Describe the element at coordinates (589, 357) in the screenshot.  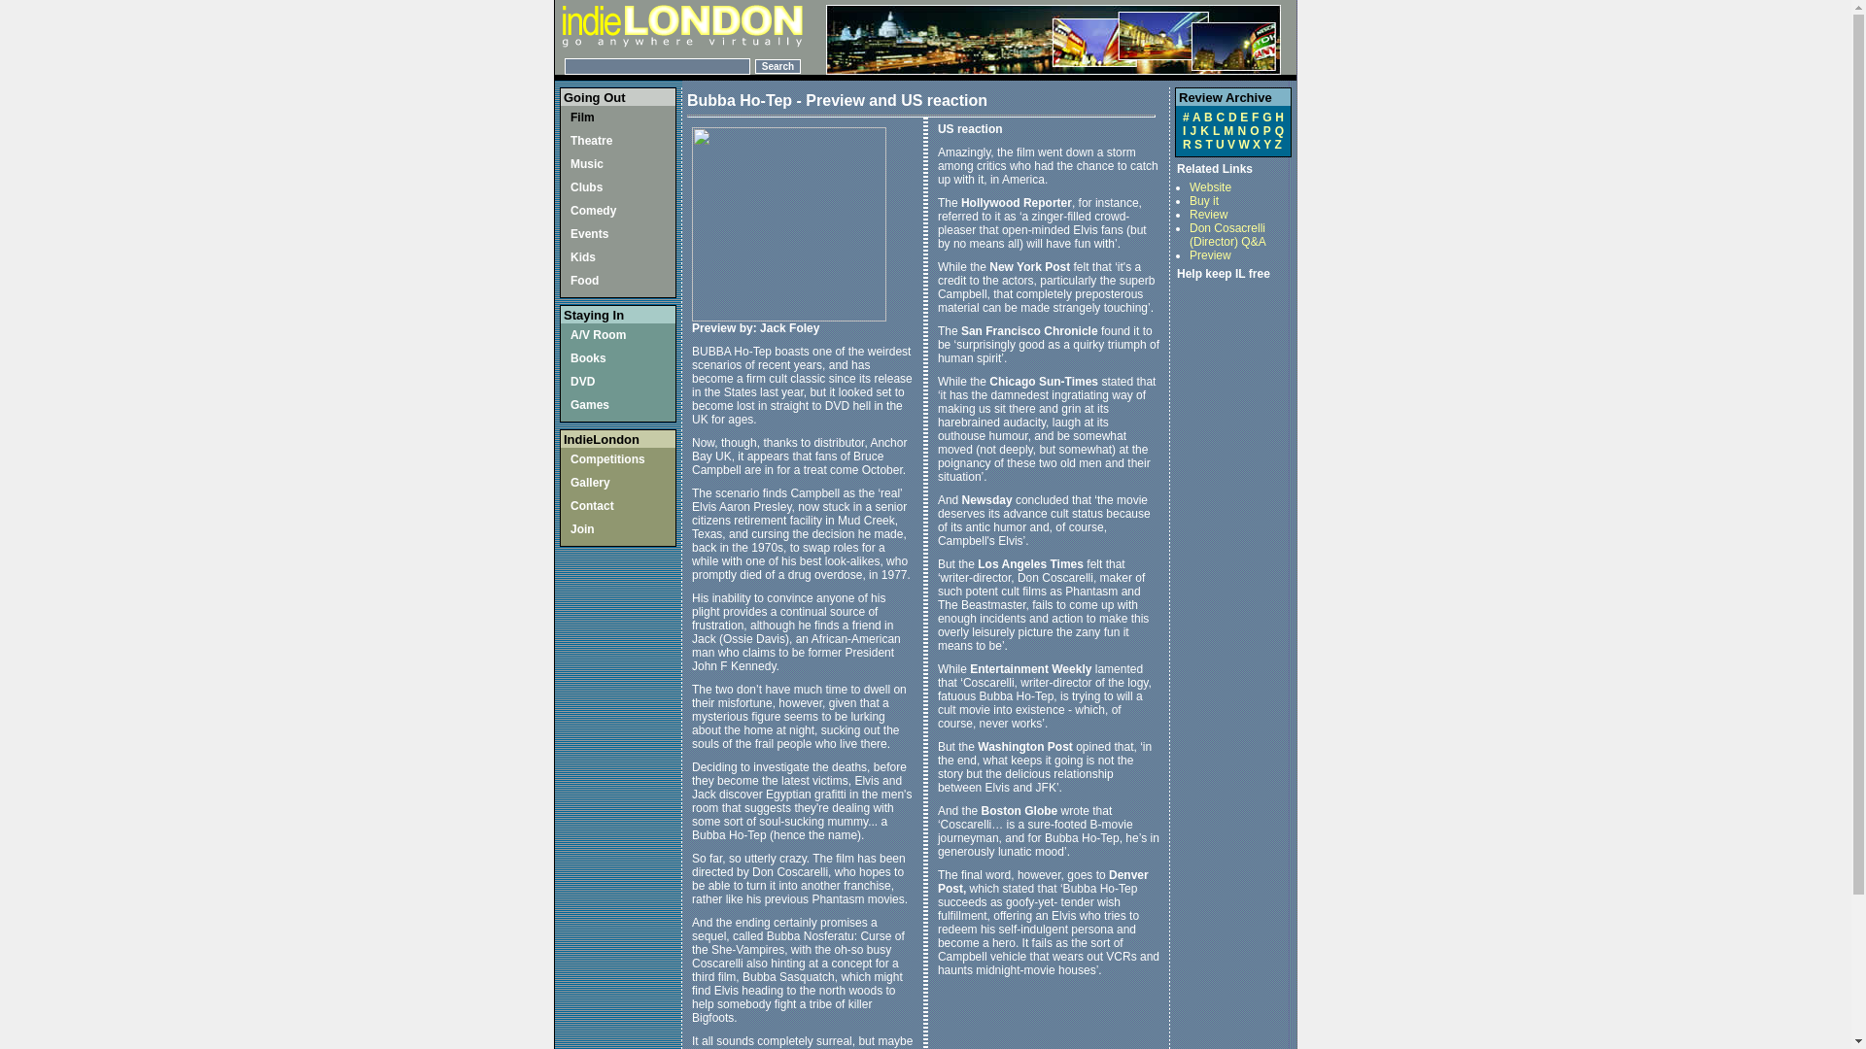
I see `Books` at that location.